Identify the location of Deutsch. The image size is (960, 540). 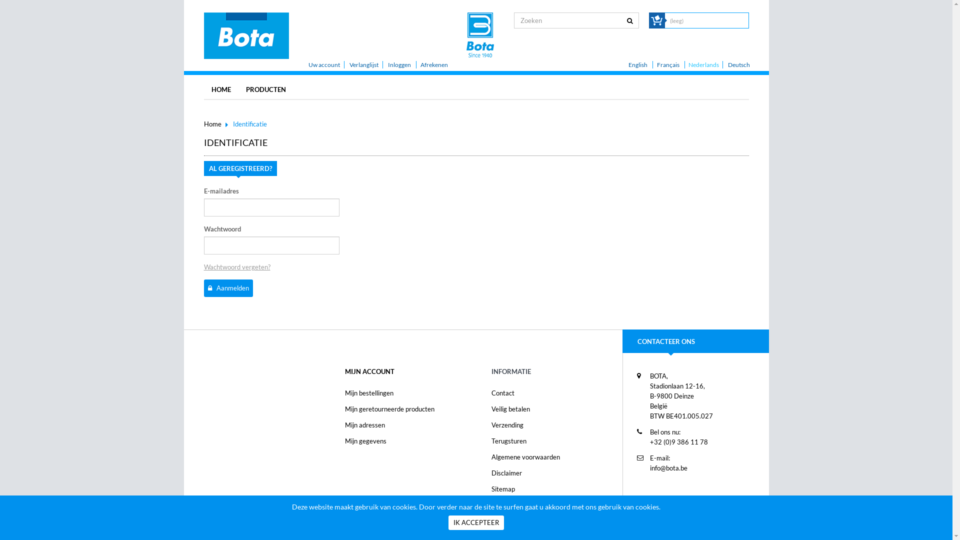
(739, 65).